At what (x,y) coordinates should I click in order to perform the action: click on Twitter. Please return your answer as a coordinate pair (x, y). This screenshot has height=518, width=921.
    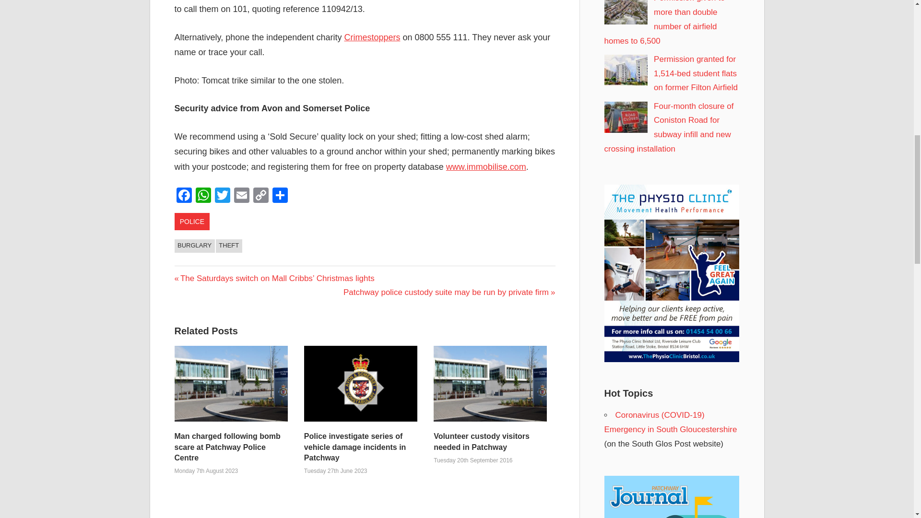
    Looking at the image, I should click on (222, 196).